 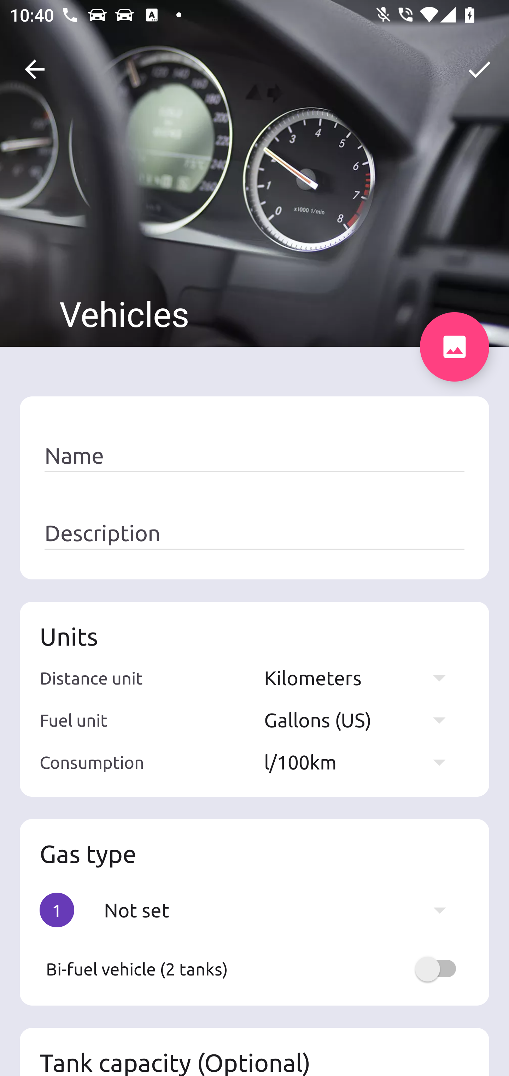 What do you see at coordinates (479, 69) in the screenshot?
I see `OK` at bounding box center [479, 69].